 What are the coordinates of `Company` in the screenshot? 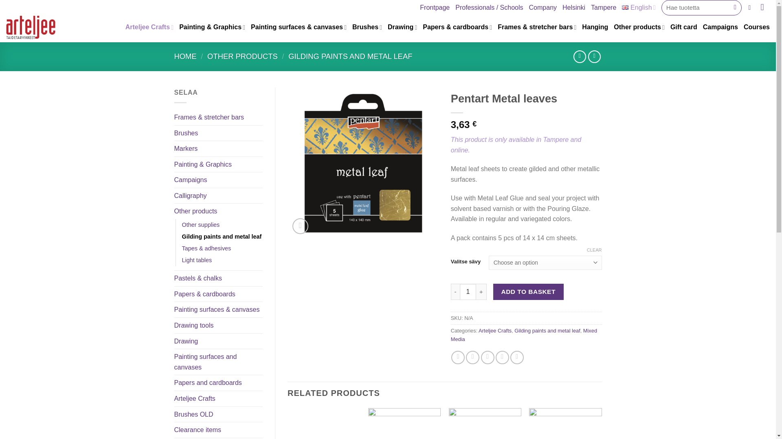 It's located at (543, 8).